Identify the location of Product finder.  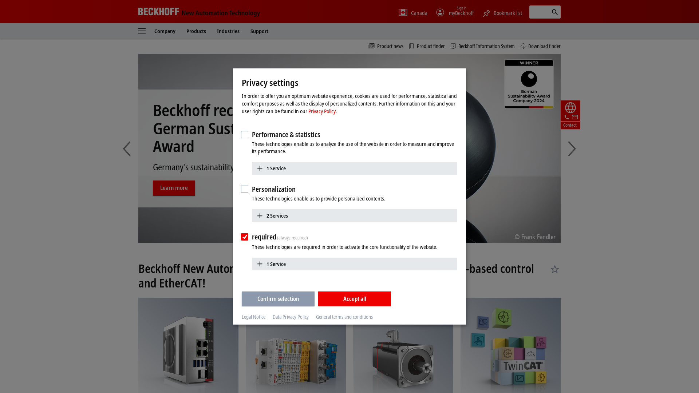
(427, 46).